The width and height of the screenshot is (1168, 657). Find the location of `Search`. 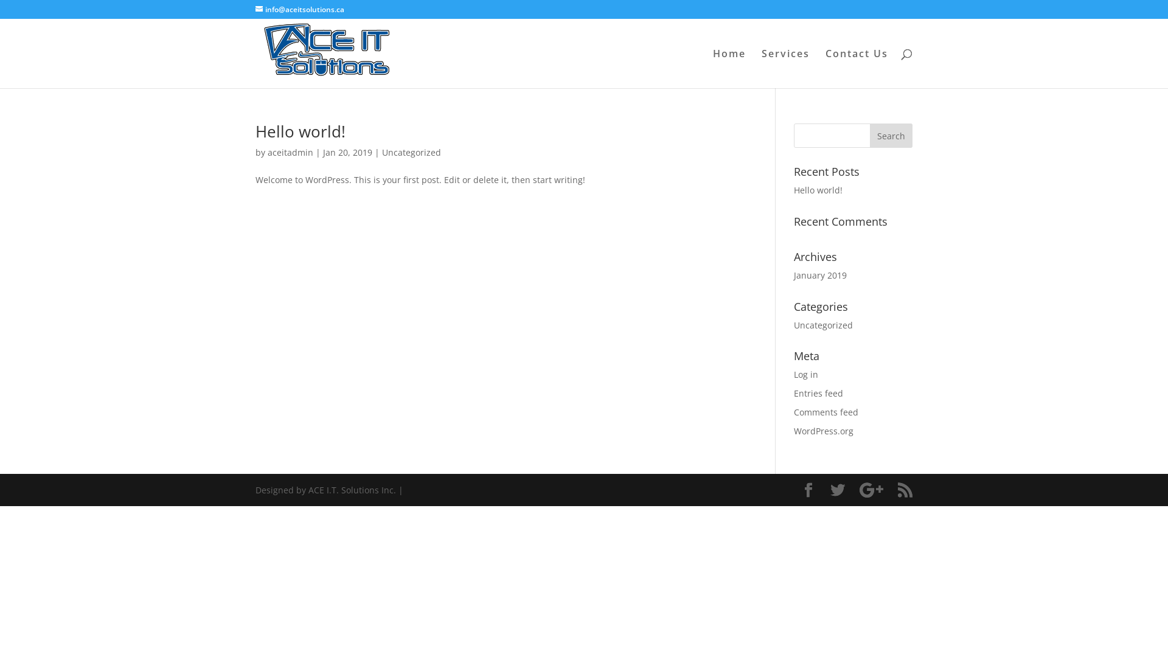

Search is located at coordinates (891, 136).